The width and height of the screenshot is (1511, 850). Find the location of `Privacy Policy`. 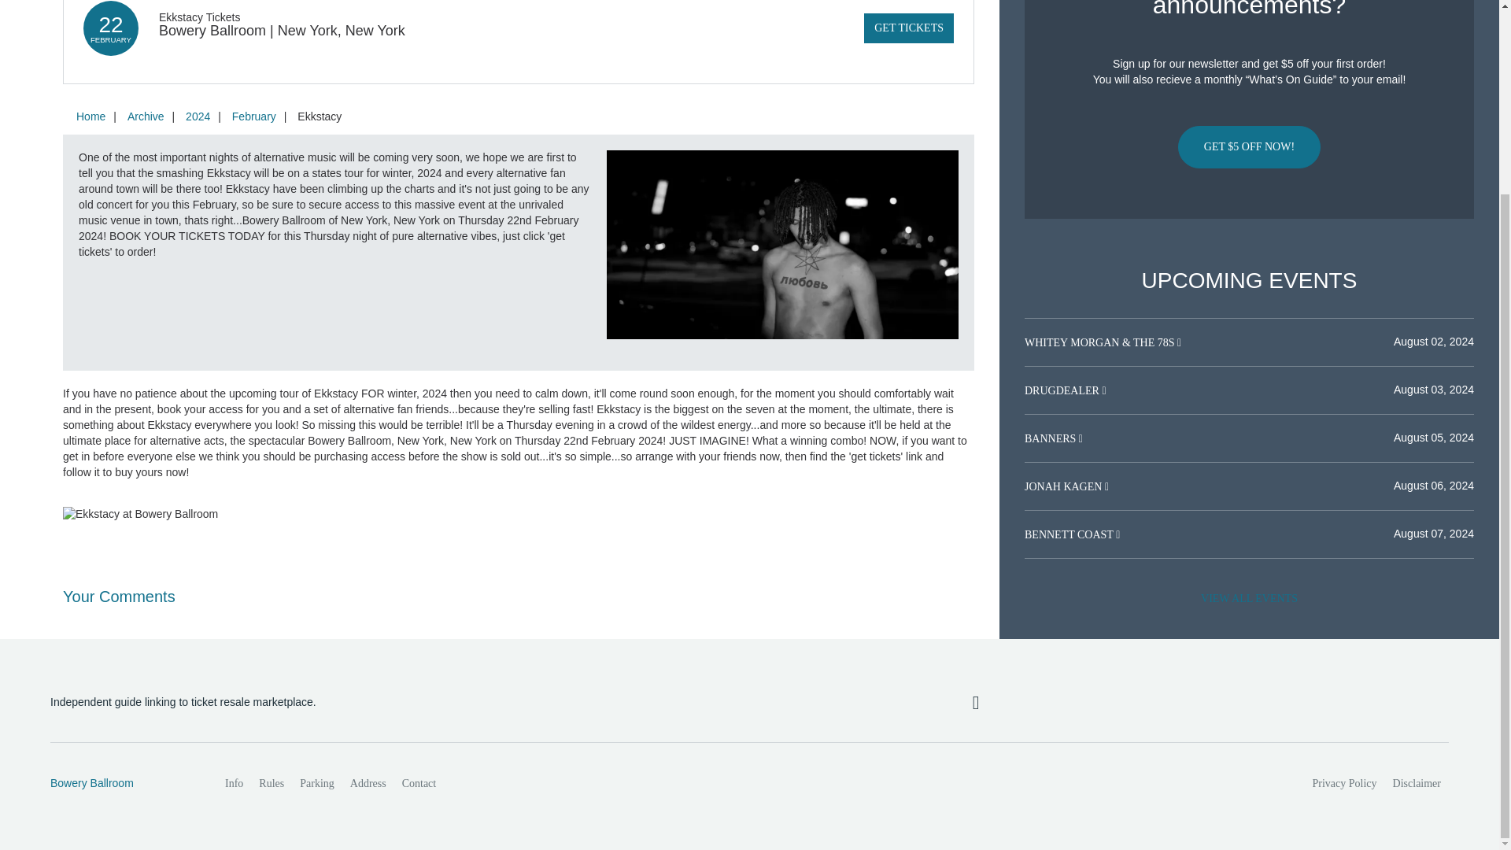

Privacy Policy is located at coordinates (1345, 784).